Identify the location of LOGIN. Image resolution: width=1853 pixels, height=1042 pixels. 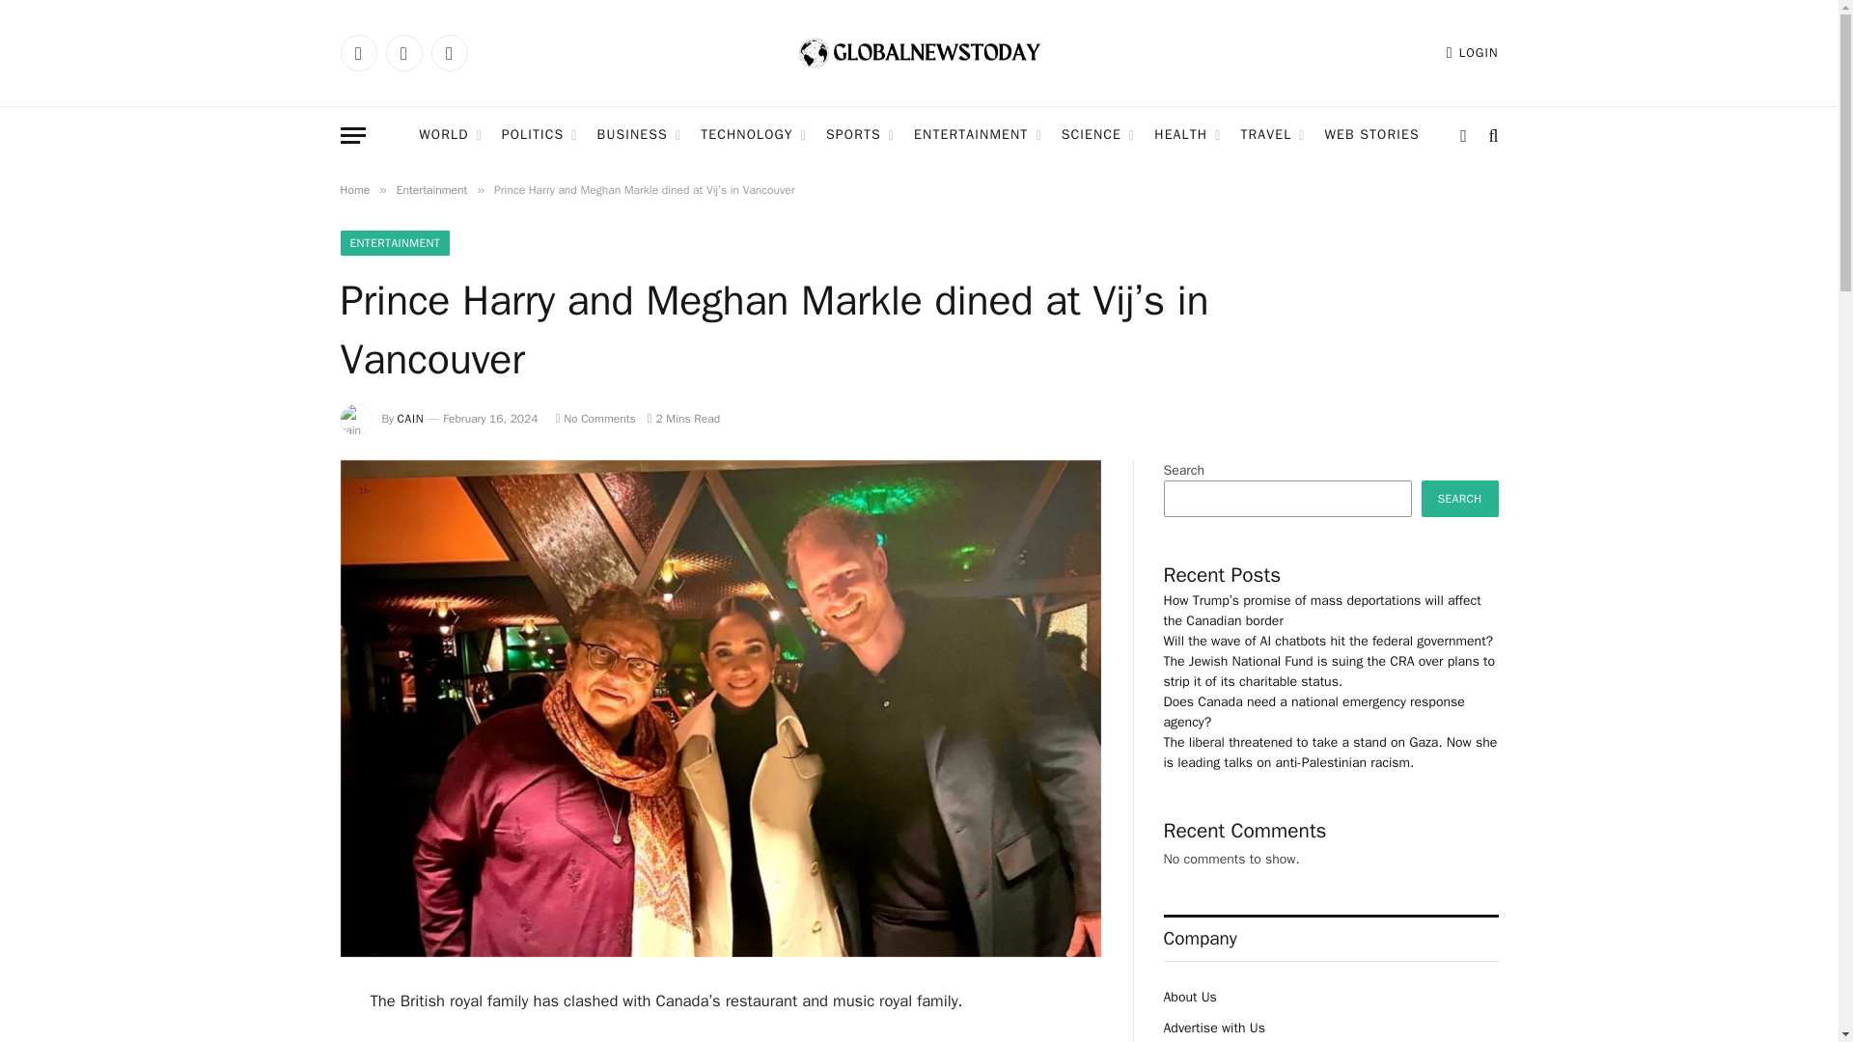
(1473, 52).